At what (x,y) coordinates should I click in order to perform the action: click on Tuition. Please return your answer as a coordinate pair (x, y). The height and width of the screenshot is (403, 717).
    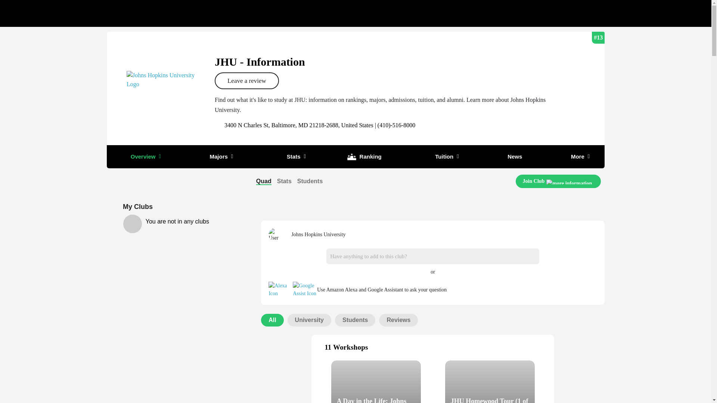
    Looking at the image, I should click on (440, 157).